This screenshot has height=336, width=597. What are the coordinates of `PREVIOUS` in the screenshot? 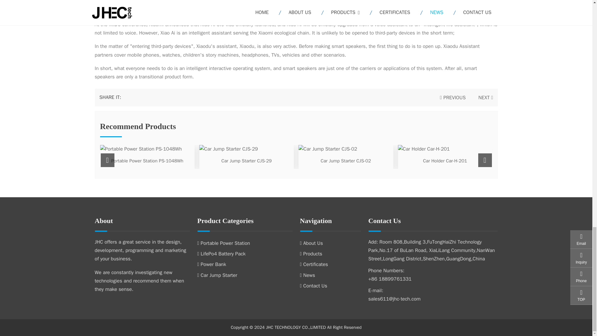 It's located at (453, 98).